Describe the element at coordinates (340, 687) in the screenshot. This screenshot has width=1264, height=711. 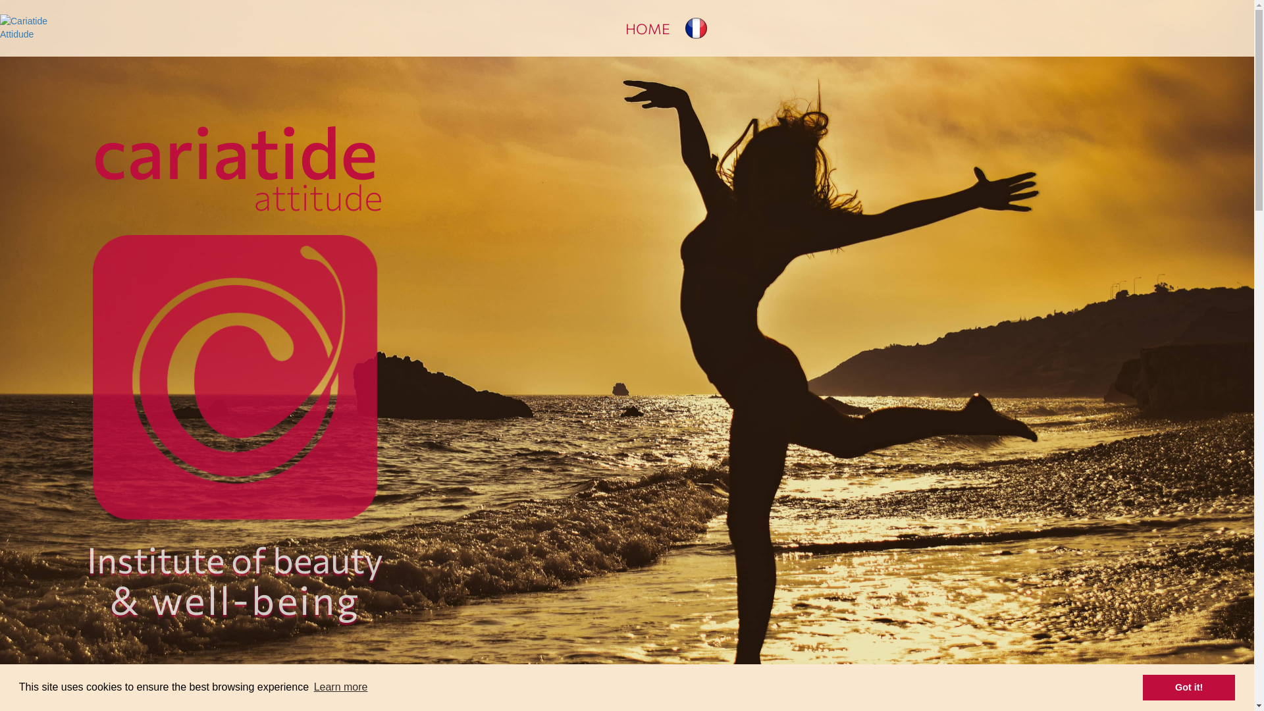
I see `Learn more` at that location.